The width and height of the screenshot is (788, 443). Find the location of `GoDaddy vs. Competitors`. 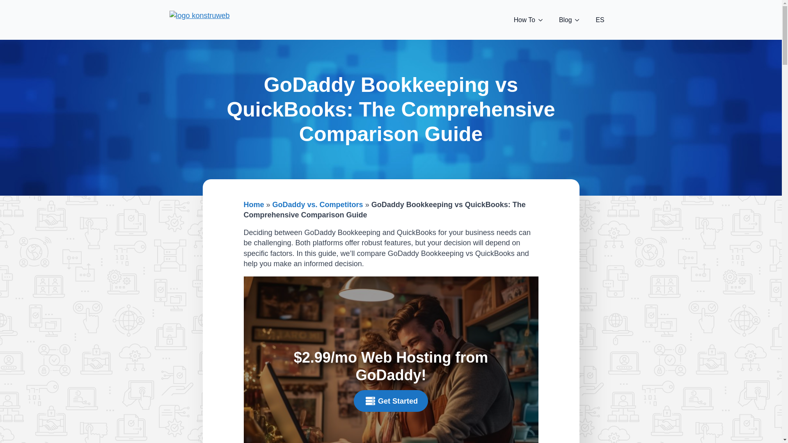

GoDaddy vs. Competitors is located at coordinates (318, 204).